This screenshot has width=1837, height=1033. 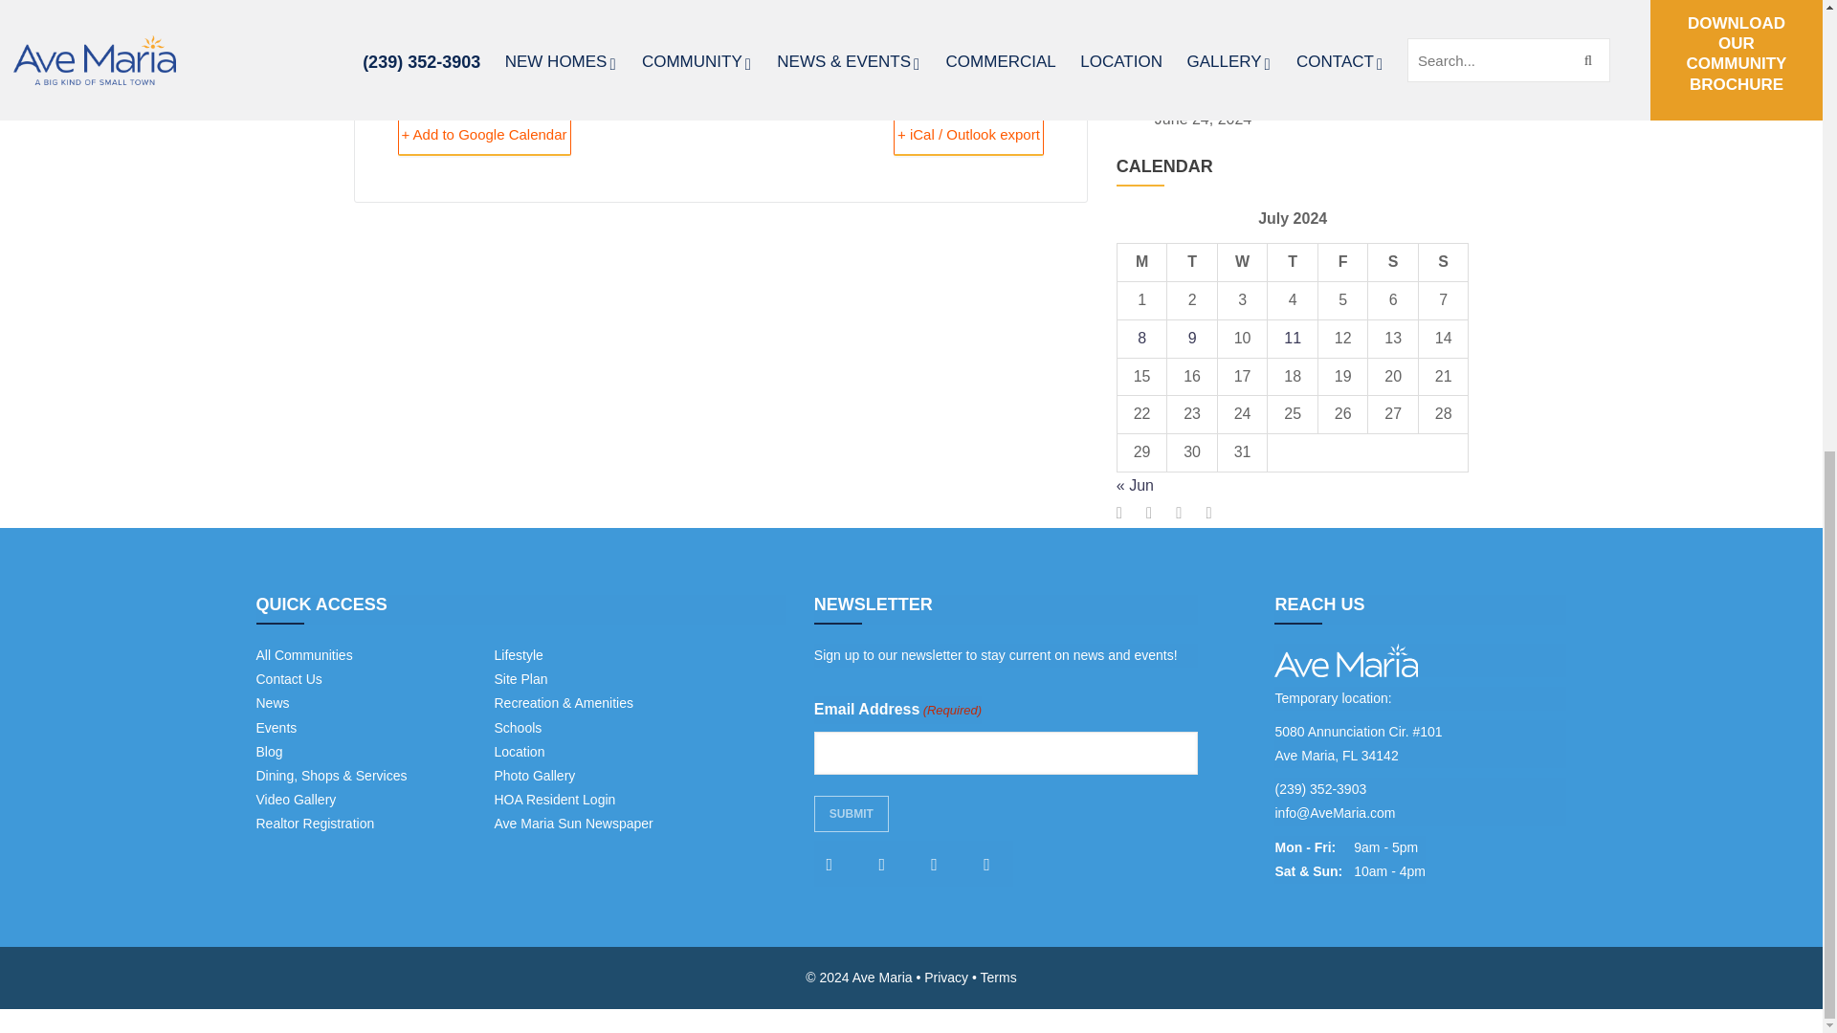 What do you see at coordinates (1141, 262) in the screenshot?
I see `Monday` at bounding box center [1141, 262].